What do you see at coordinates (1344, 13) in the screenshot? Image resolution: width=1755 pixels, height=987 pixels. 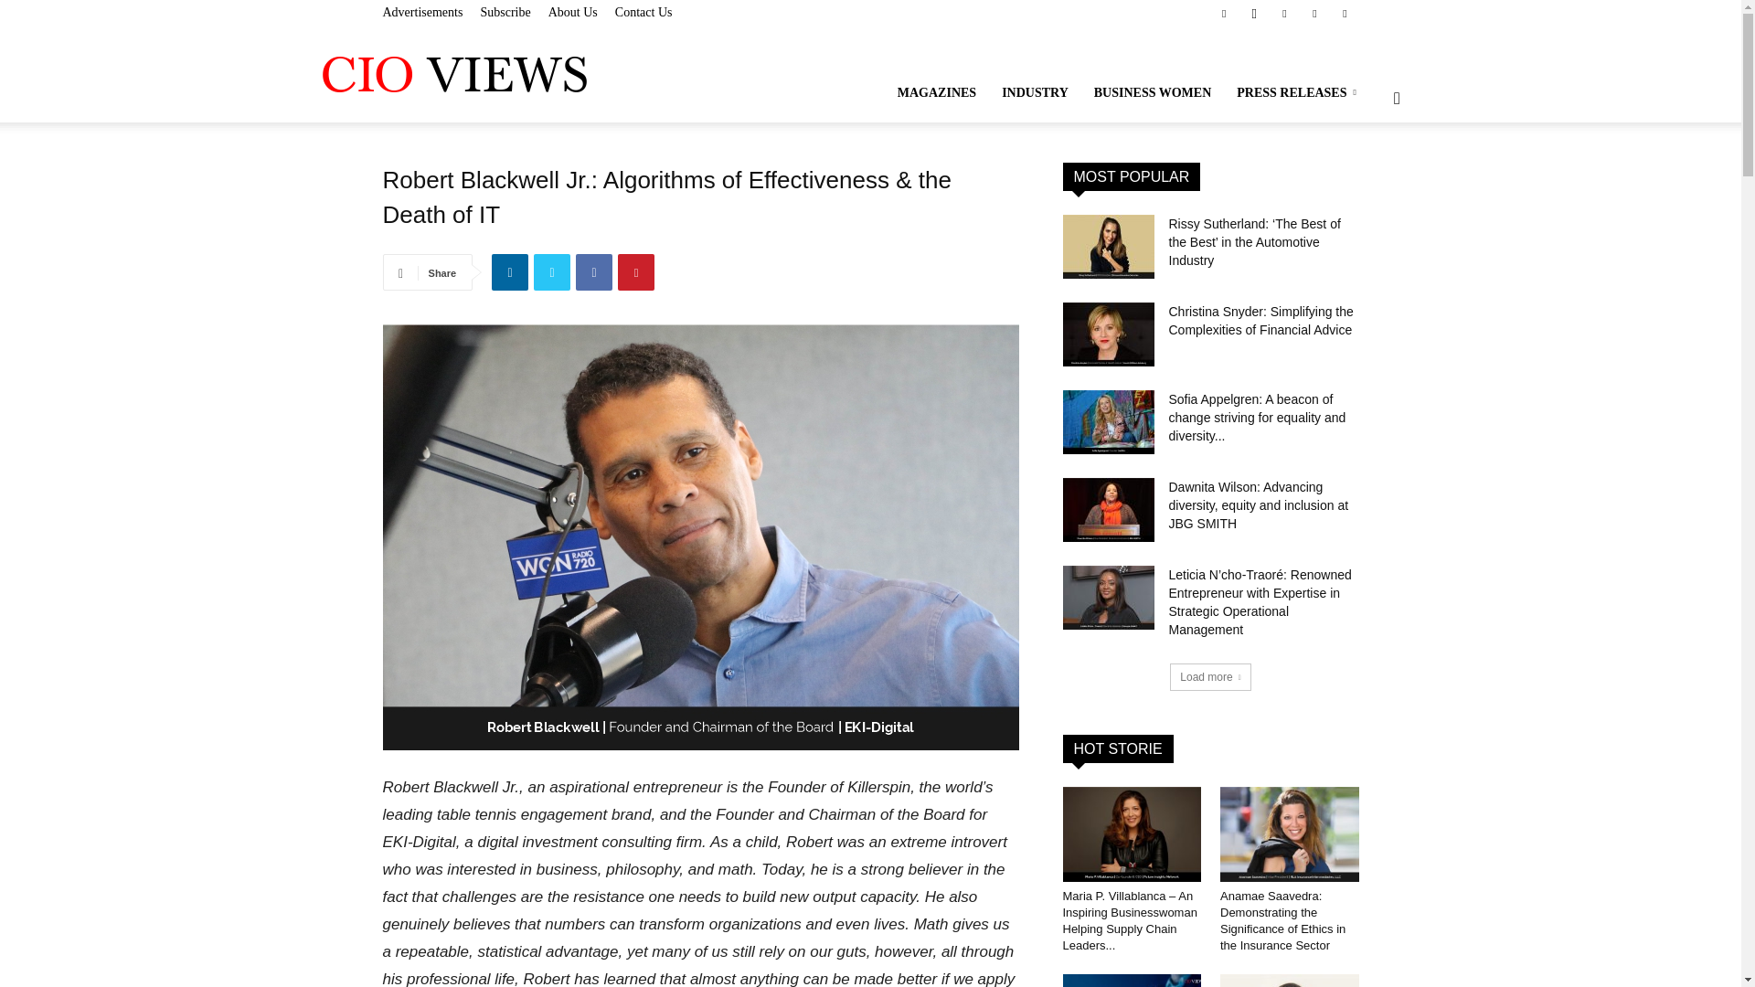 I see `Twitter` at bounding box center [1344, 13].